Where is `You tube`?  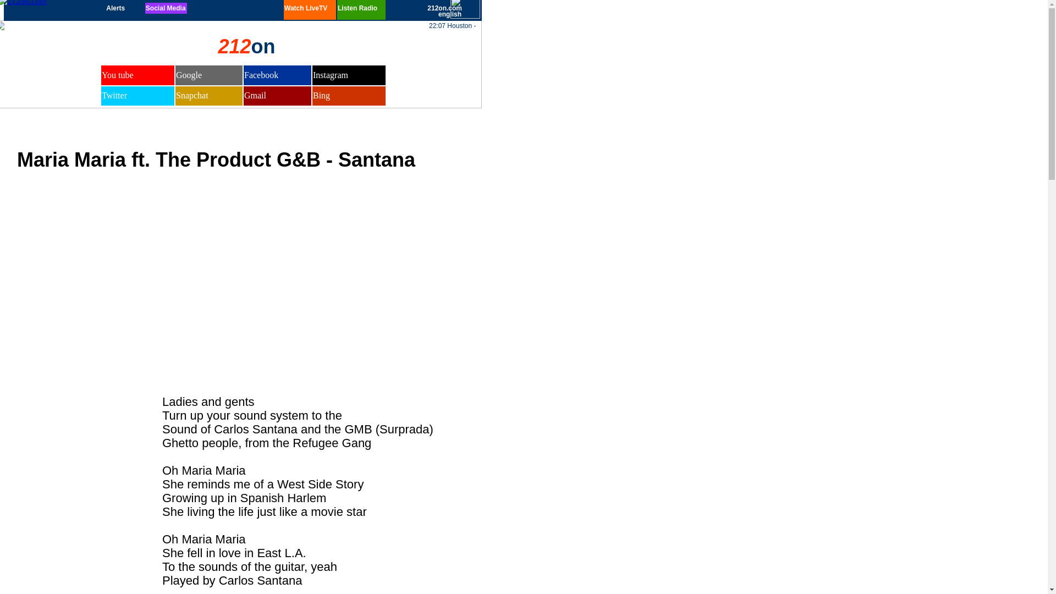 You tube is located at coordinates (118, 75).